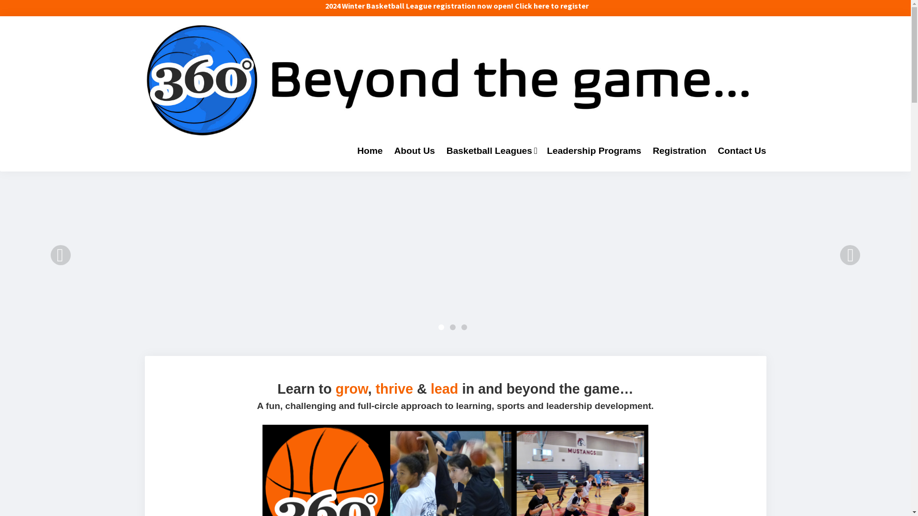 This screenshot has height=516, width=918. I want to click on About Us, so click(415, 151).